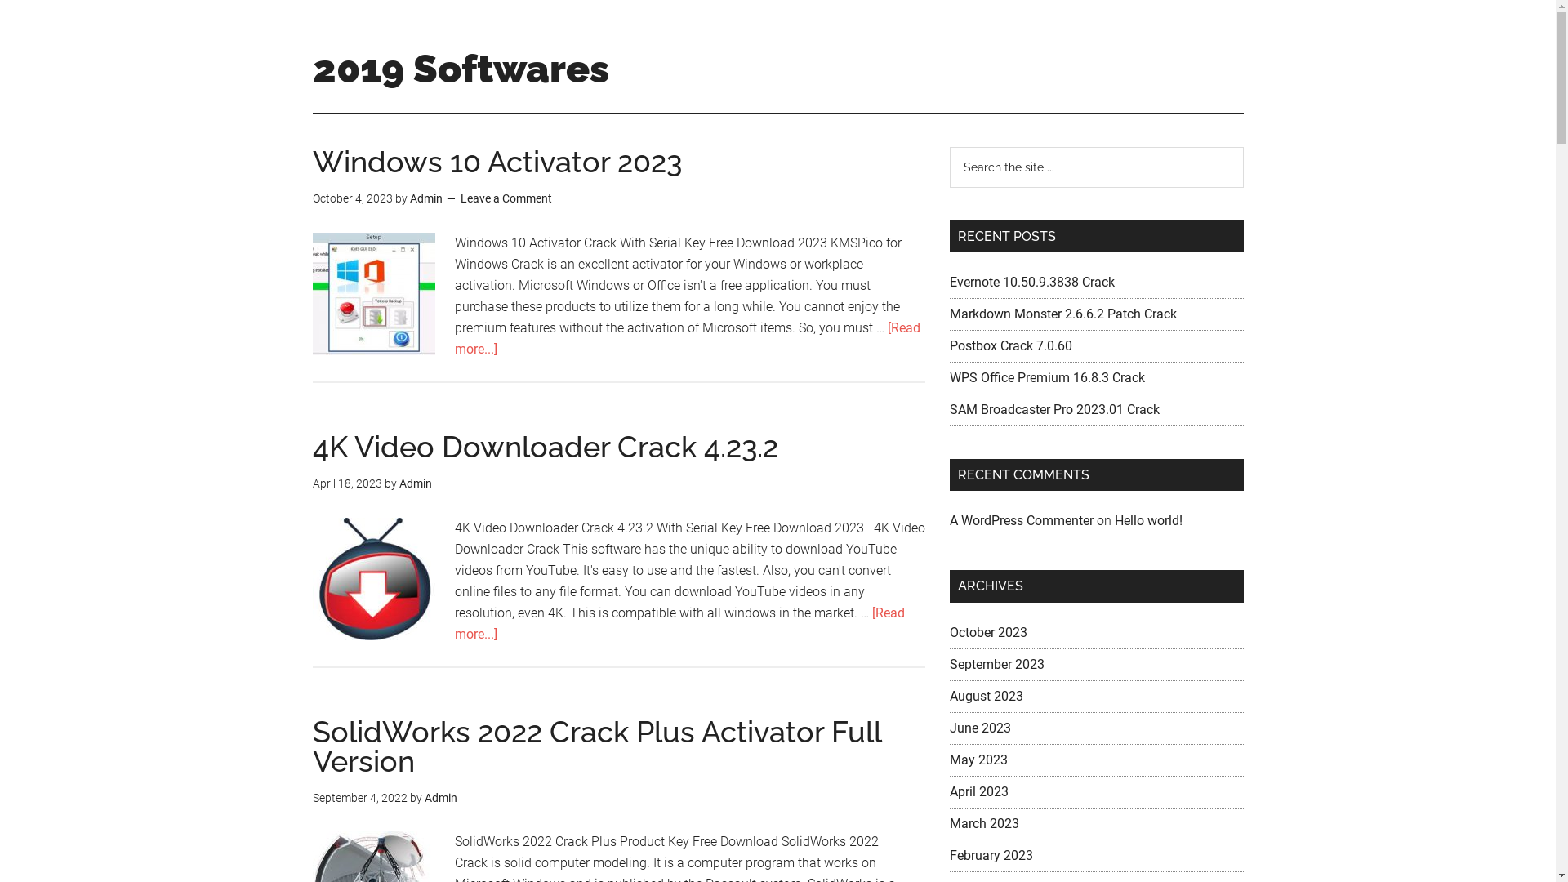  Describe the element at coordinates (426, 198) in the screenshot. I see `Admin` at that location.